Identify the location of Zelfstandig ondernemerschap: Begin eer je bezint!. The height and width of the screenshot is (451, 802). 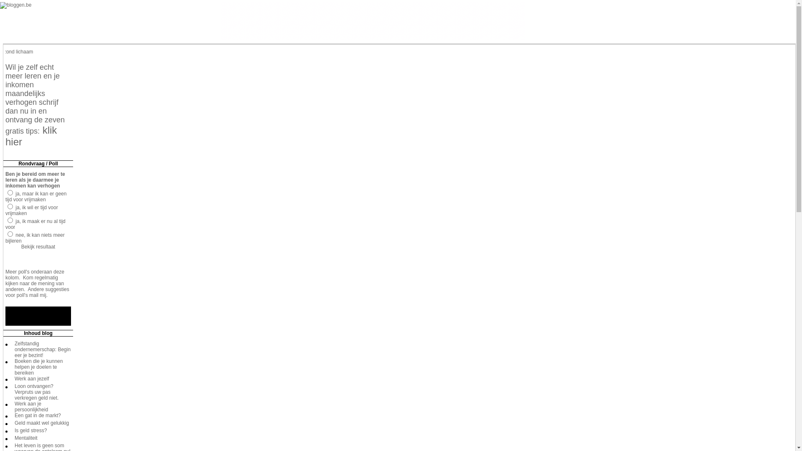
(43, 350).